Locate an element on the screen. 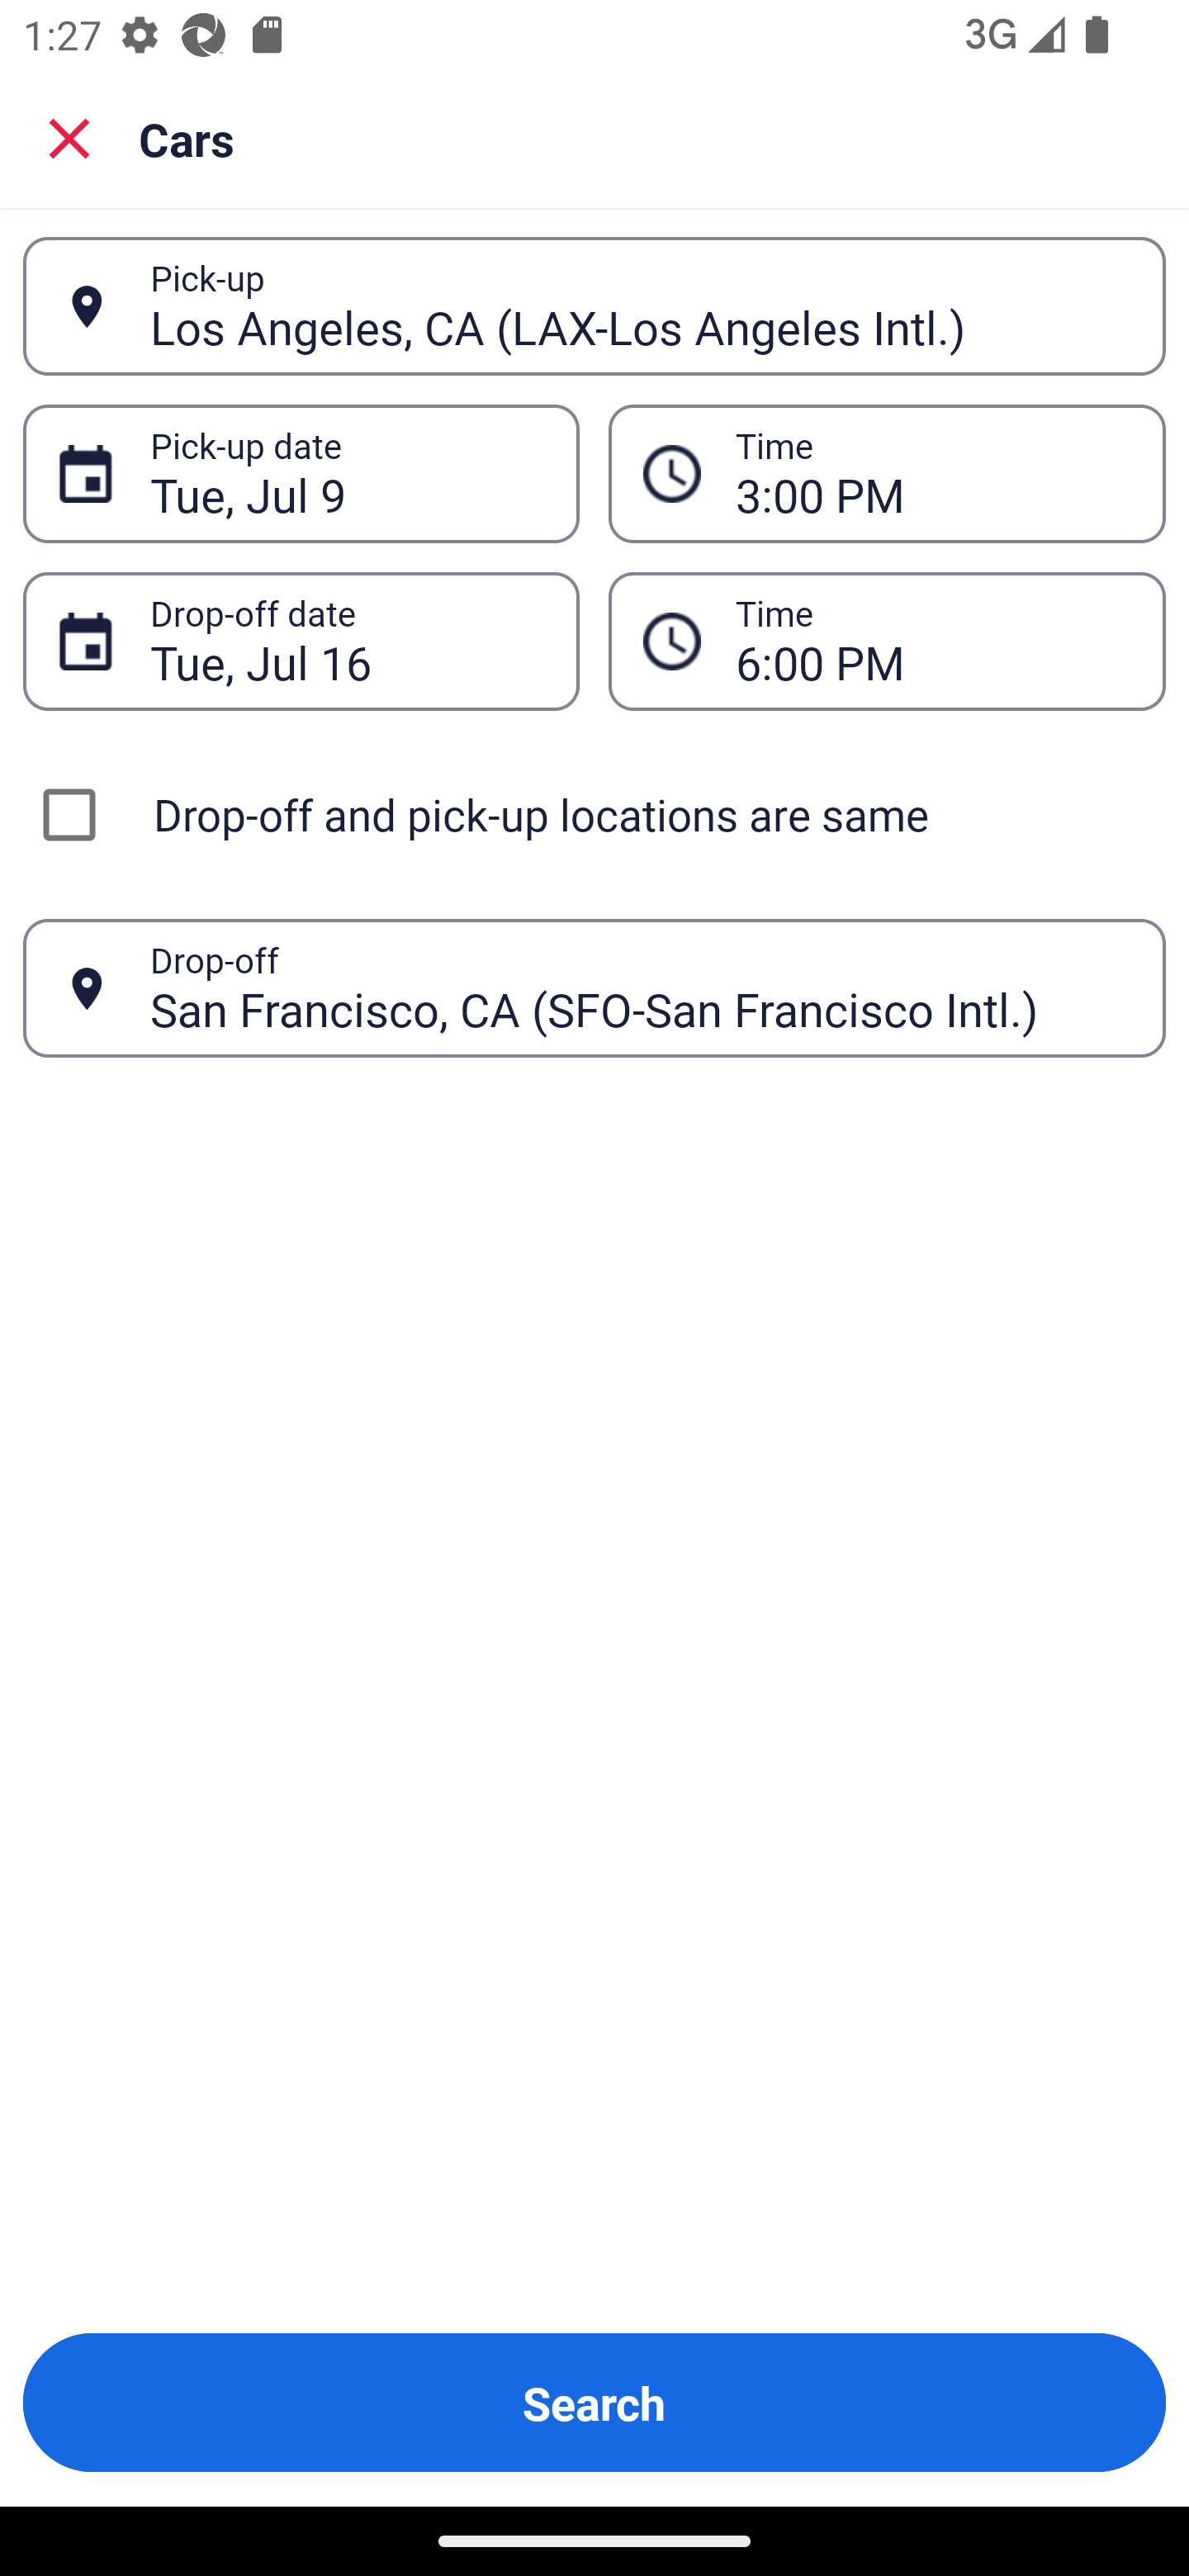 The height and width of the screenshot is (2576, 1189). Search Button Search is located at coordinates (594, 2403).